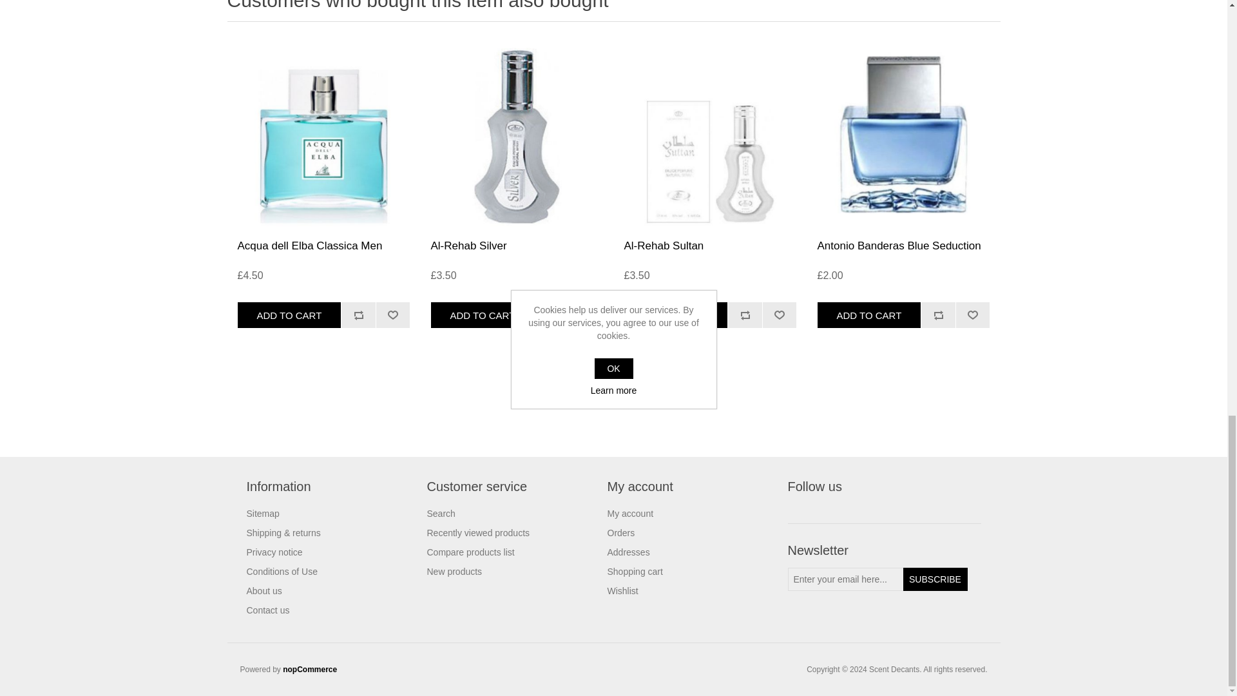  Describe the element at coordinates (903, 134) in the screenshot. I see `Show details for Antonio Banderas Blue Seduction` at that location.